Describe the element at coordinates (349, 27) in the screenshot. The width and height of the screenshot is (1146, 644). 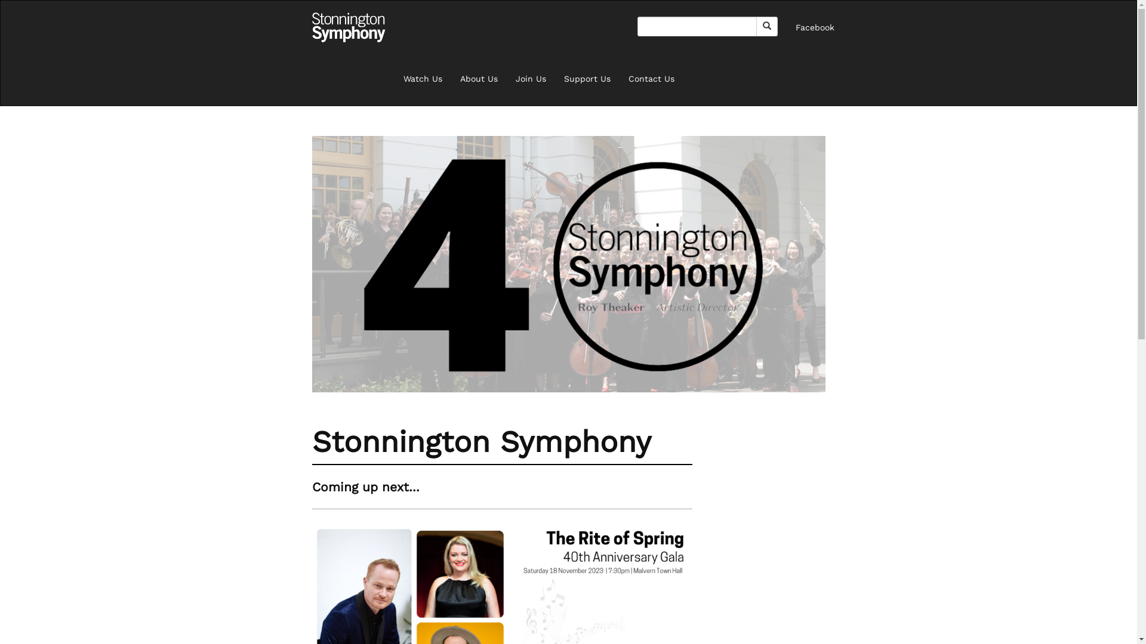
I see `Stonnington Symphony` at that location.